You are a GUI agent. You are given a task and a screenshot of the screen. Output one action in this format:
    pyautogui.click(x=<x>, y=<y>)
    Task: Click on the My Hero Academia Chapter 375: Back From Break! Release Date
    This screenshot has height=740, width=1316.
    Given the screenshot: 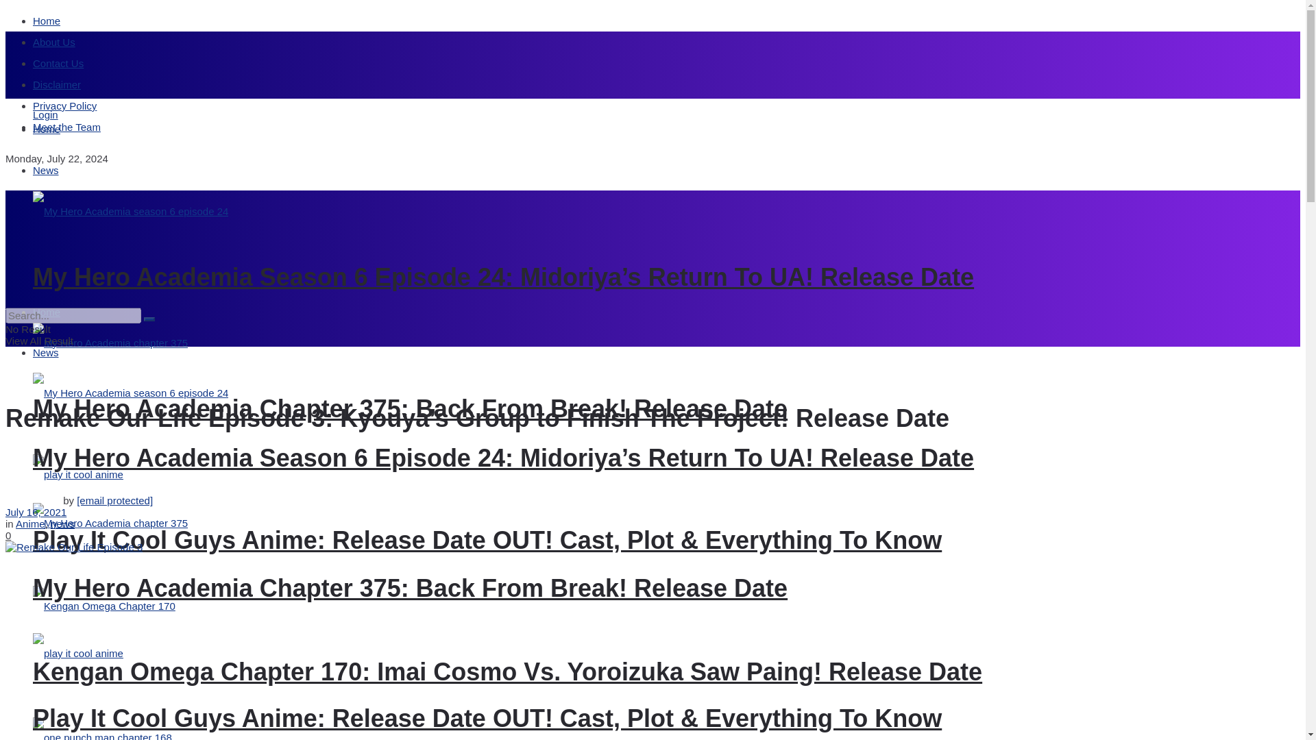 What is the action you would take?
    pyautogui.click(x=410, y=408)
    